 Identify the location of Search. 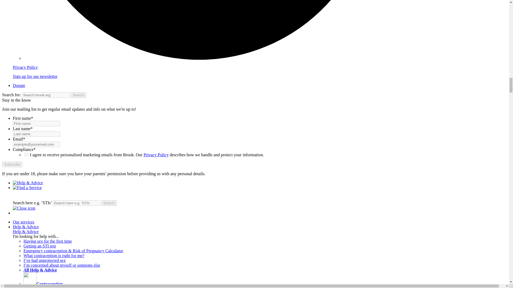
(78, 95).